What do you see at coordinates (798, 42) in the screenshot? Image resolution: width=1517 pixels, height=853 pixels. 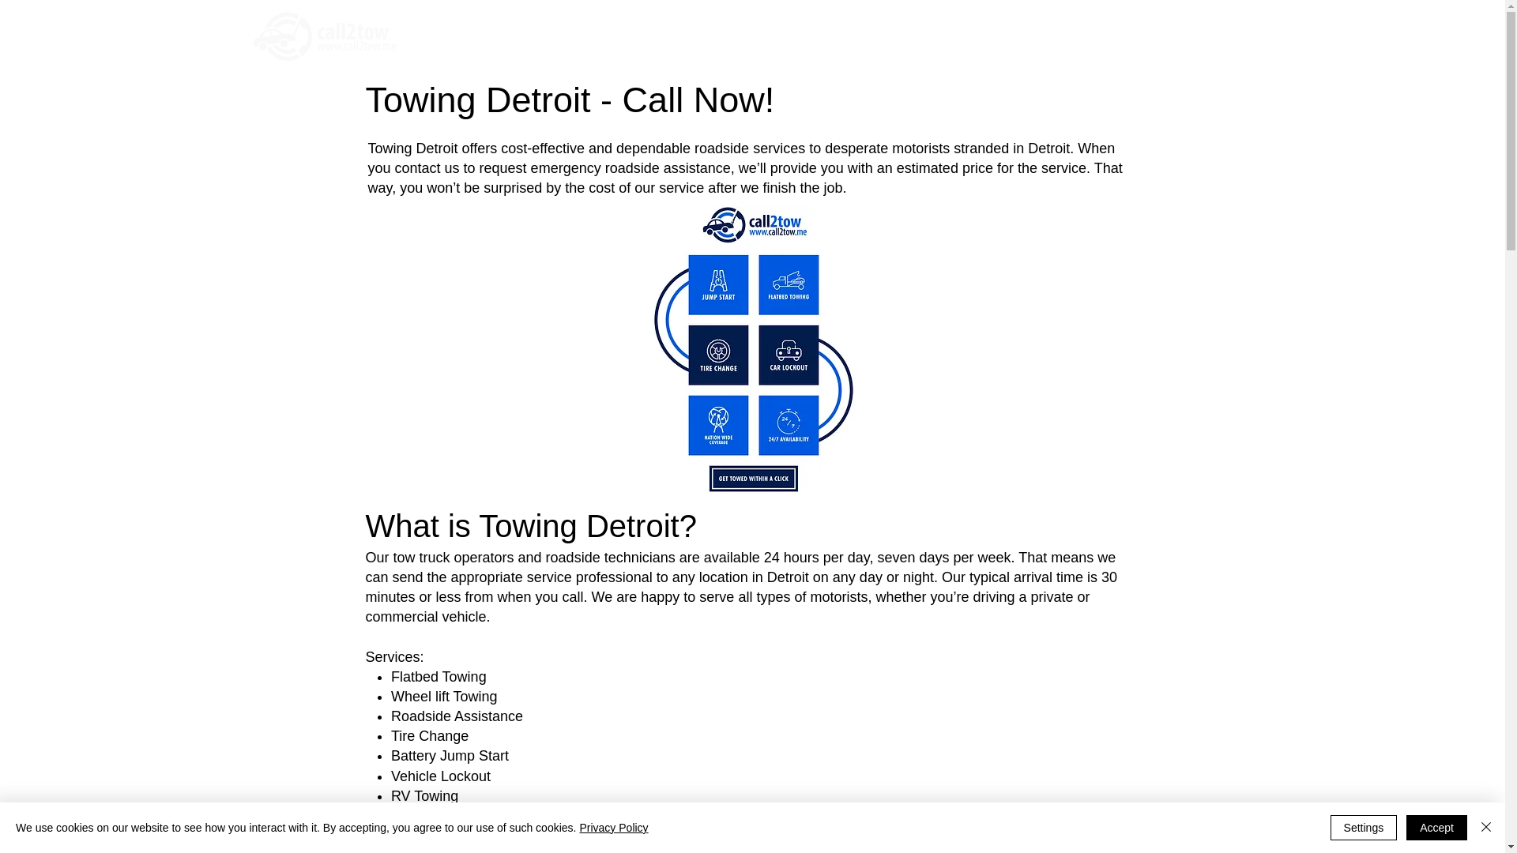 I see `HOME` at bounding box center [798, 42].